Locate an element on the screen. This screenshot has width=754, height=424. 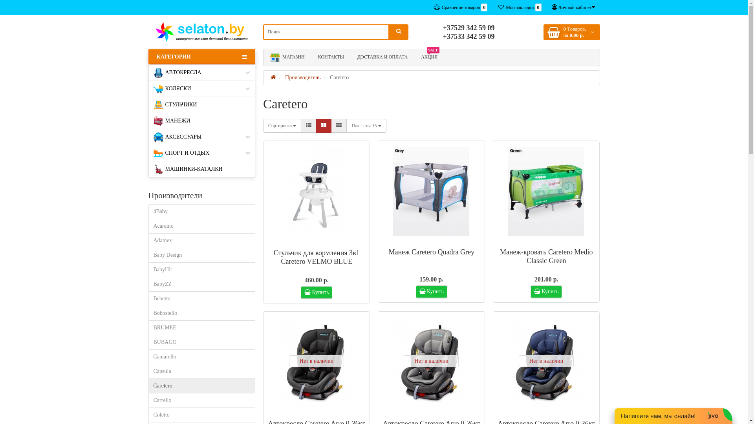
+37529 342 59 09 is located at coordinates (469, 28).